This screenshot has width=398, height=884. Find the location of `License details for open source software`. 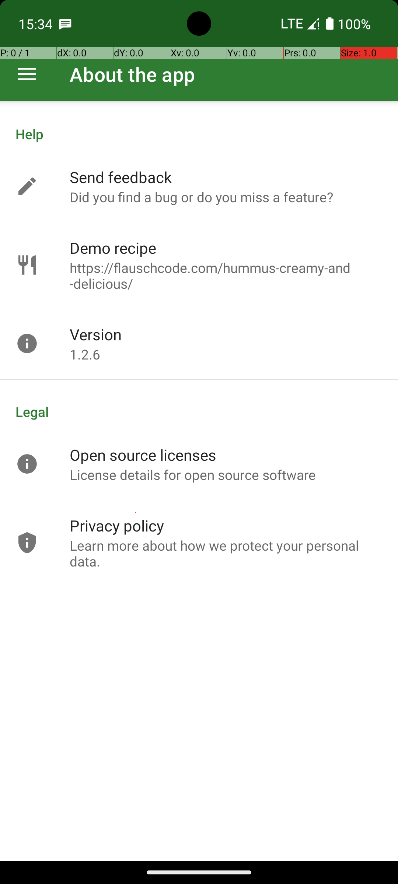

License details for open source software is located at coordinates (193, 474).